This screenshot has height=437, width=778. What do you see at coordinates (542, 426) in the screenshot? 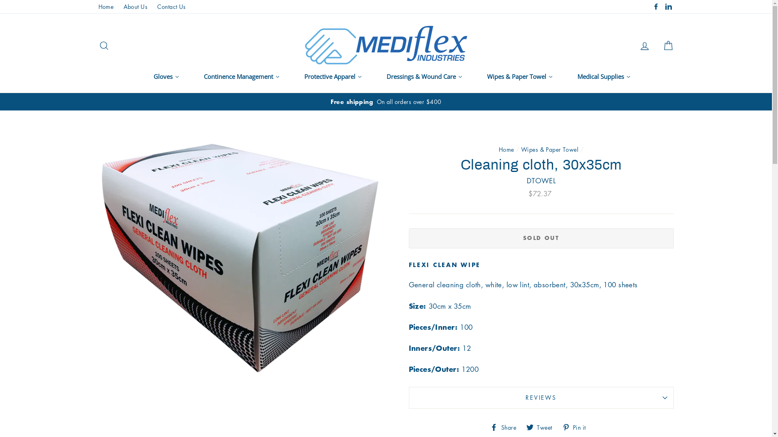
I see `Tweet
Tweet on Twitter` at bounding box center [542, 426].